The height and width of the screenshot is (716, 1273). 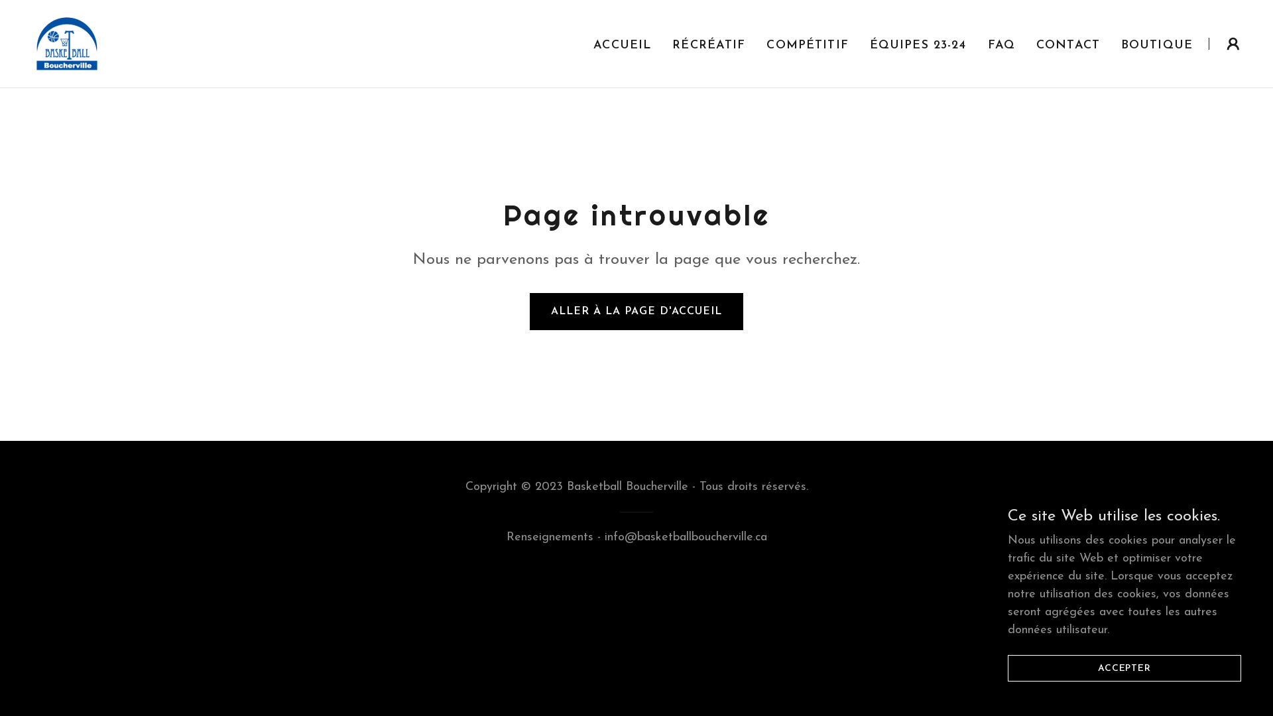 I want to click on FAQ, so click(x=1001, y=45).